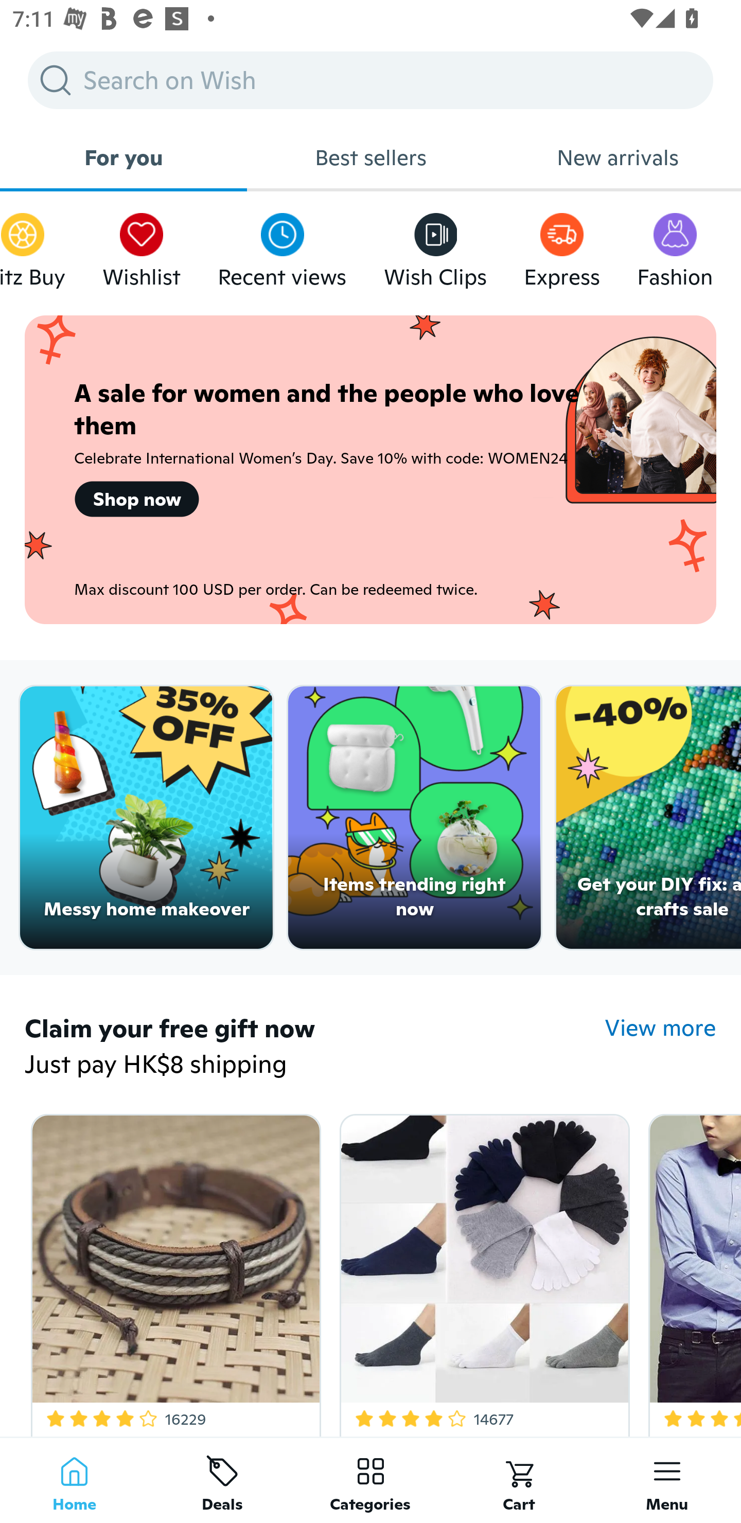 The height and width of the screenshot is (1523, 741). What do you see at coordinates (675, 246) in the screenshot?
I see `Fashion` at bounding box center [675, 246].